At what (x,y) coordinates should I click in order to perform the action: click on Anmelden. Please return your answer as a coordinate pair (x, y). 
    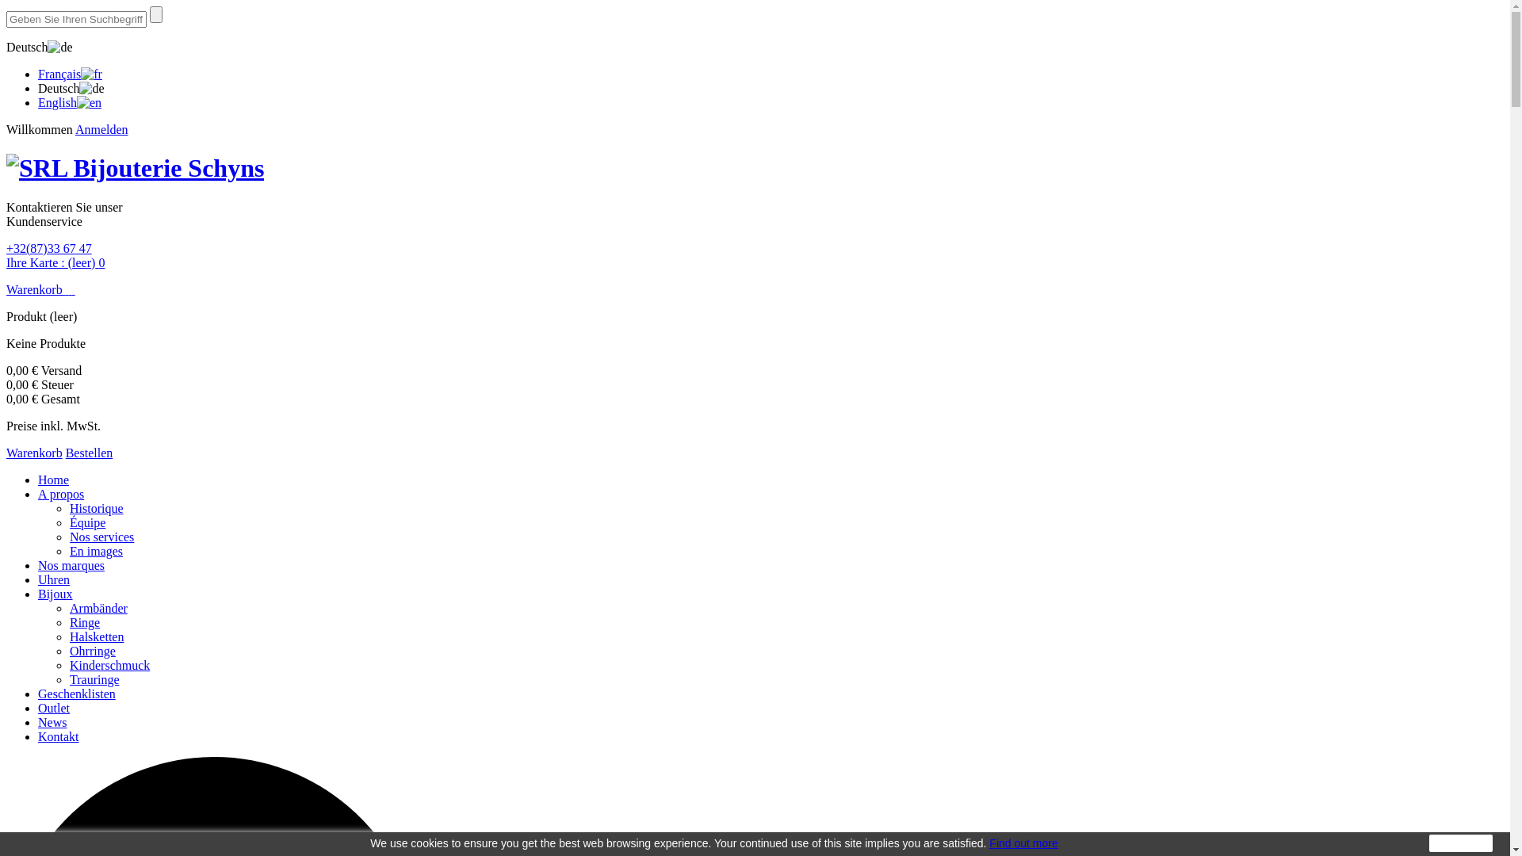
    Looking at the image, I should click on (101, 130).